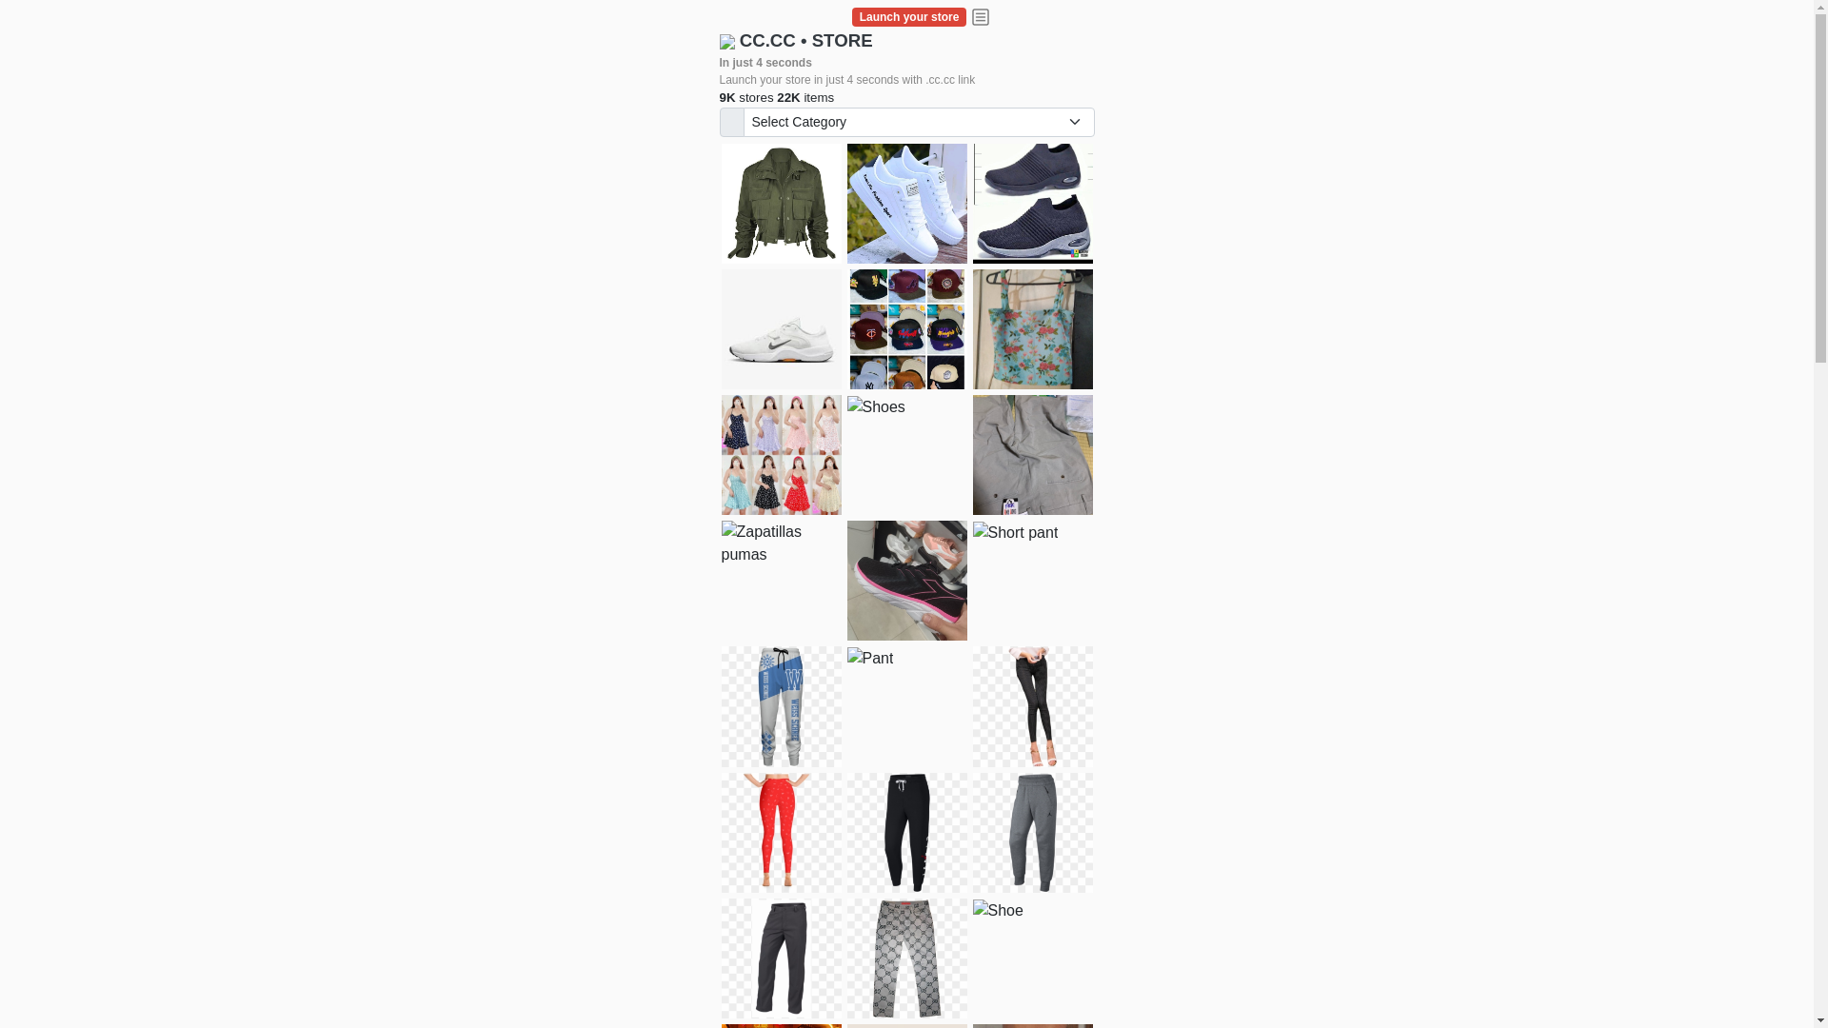 The height and width of the screenshot is (1028, 1828). Describe the element at coordinates (1033, 204) in the screenshot. I see `shoes for boys` at that location.